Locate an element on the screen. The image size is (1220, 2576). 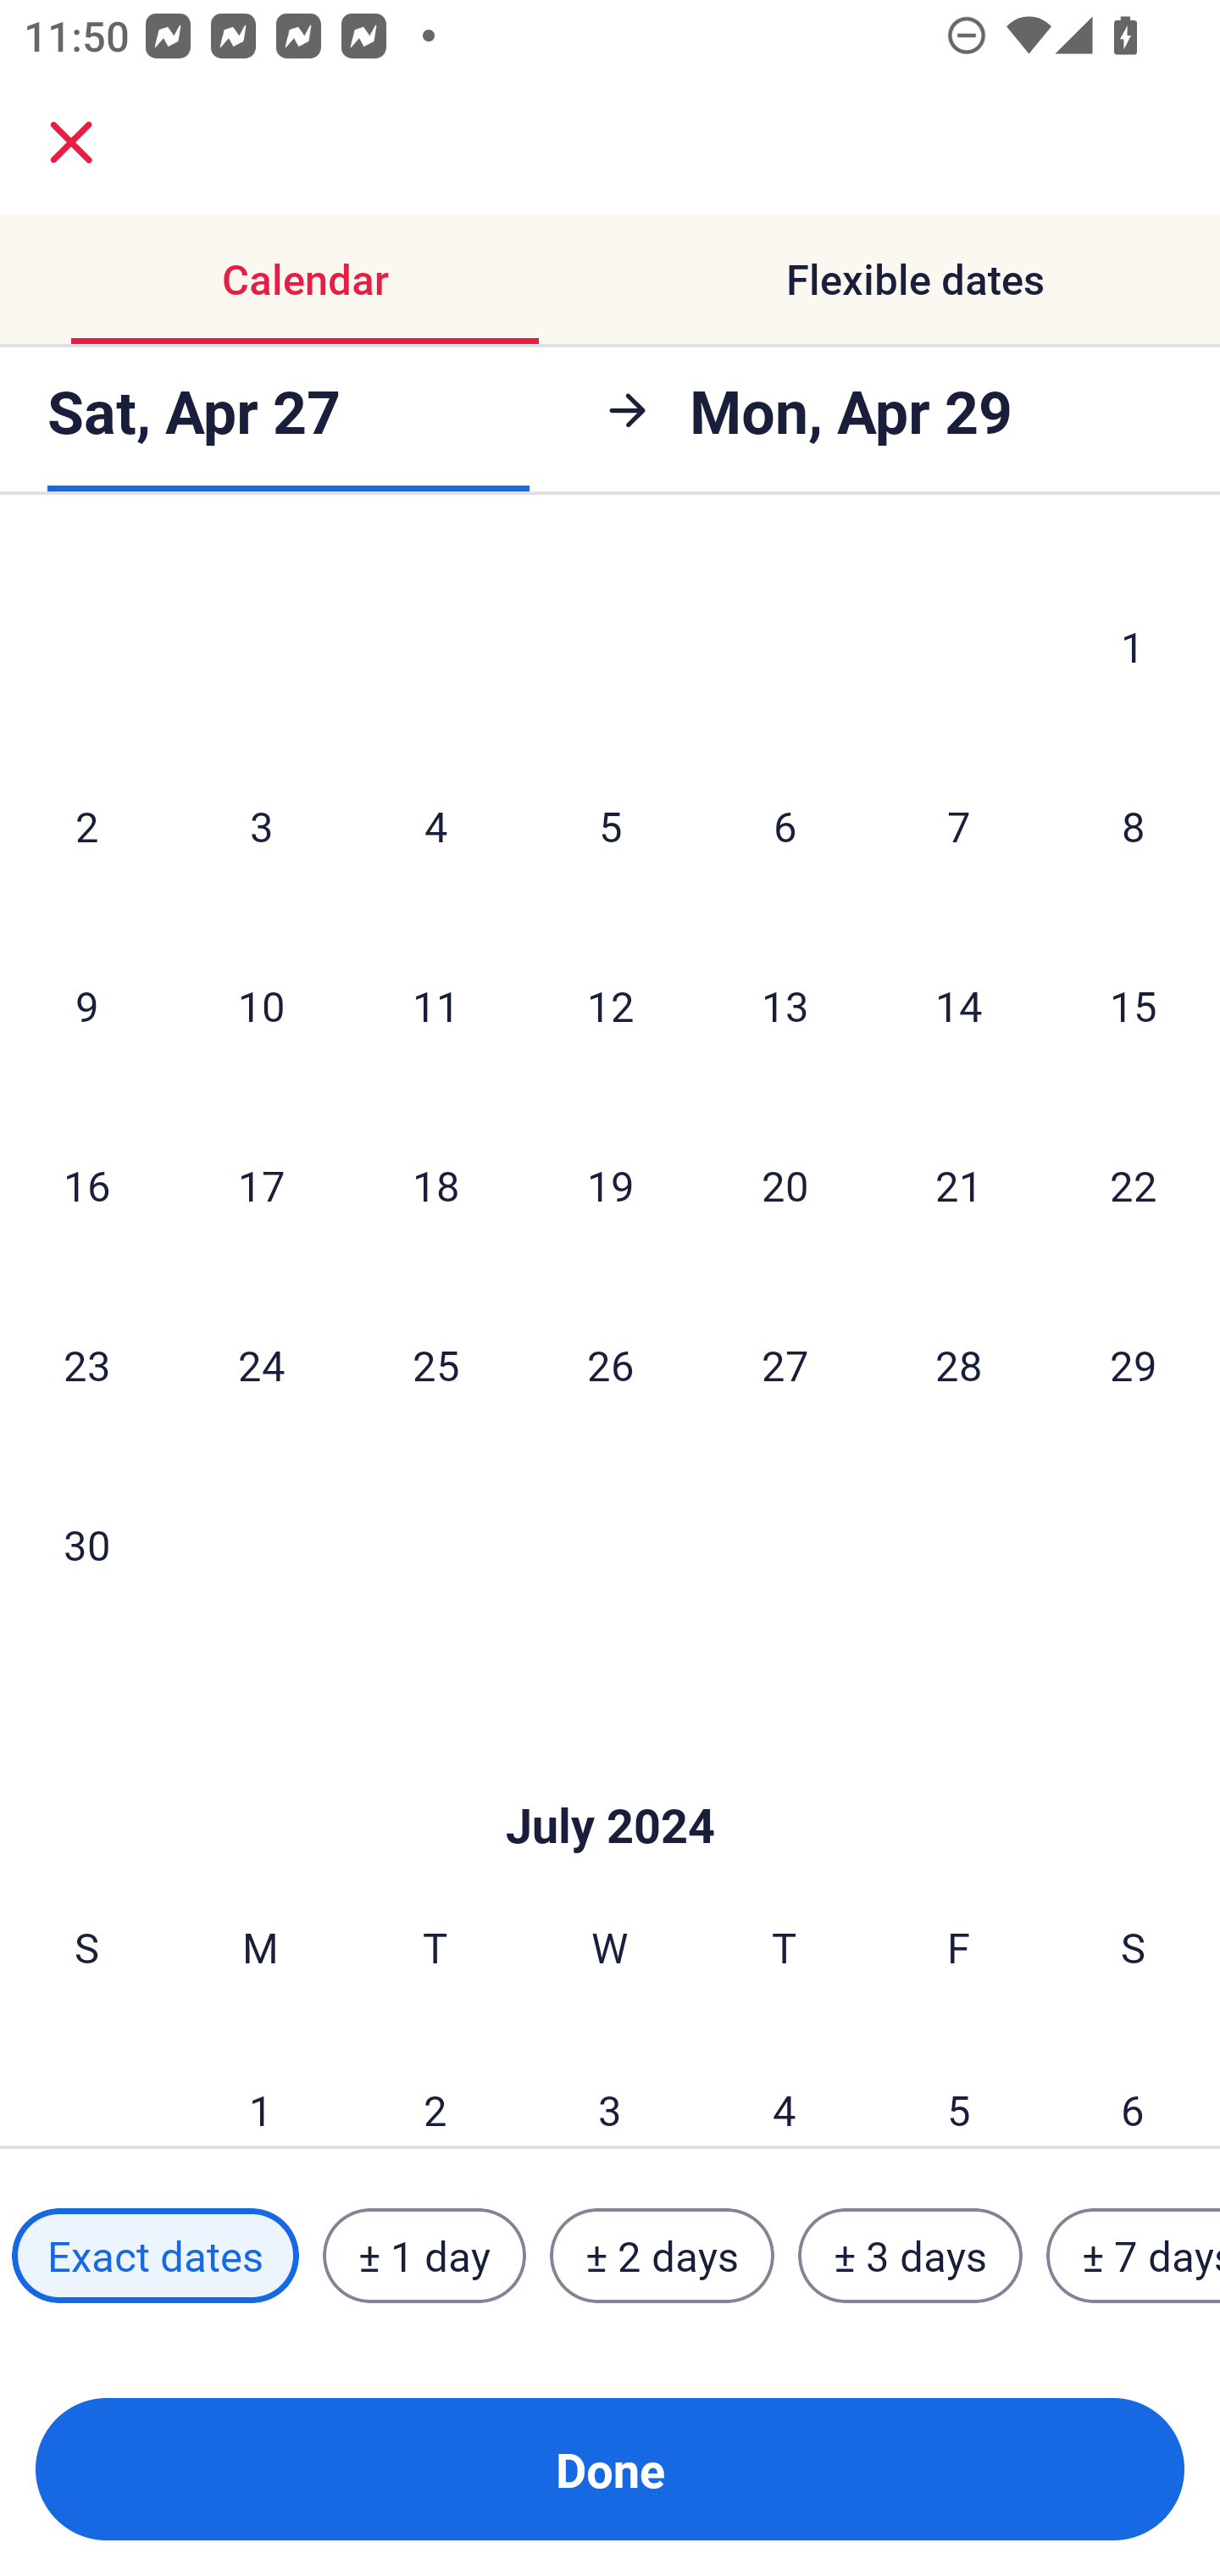
12 Wednesday, June 12, 2024 is located at coordinates (610, 1005).